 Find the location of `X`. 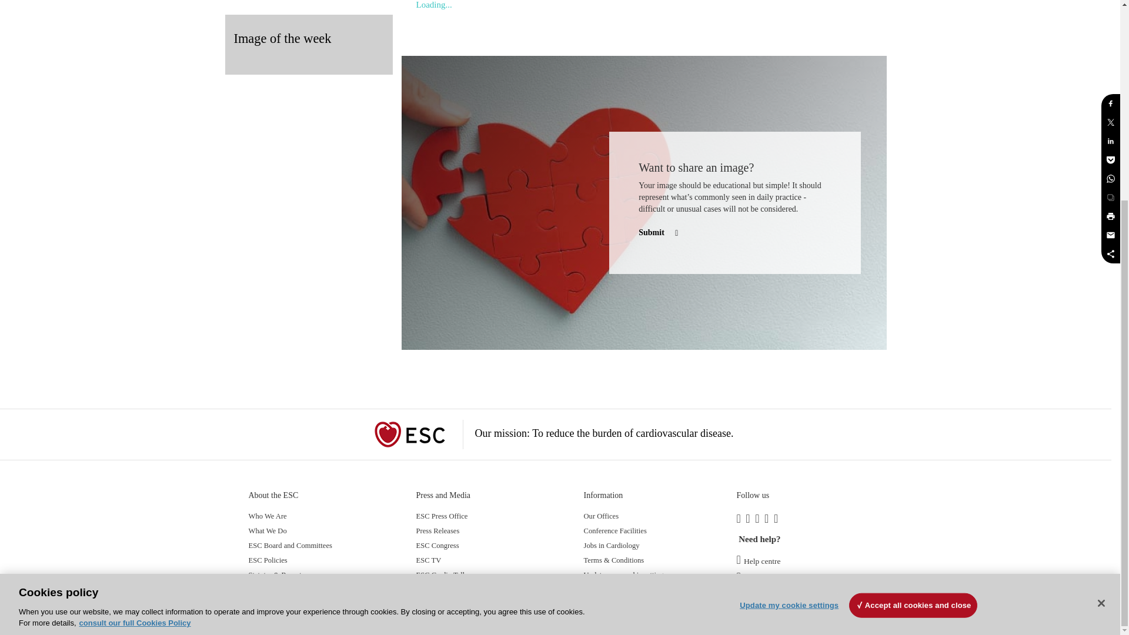

X is located at coordinates (760, 520).